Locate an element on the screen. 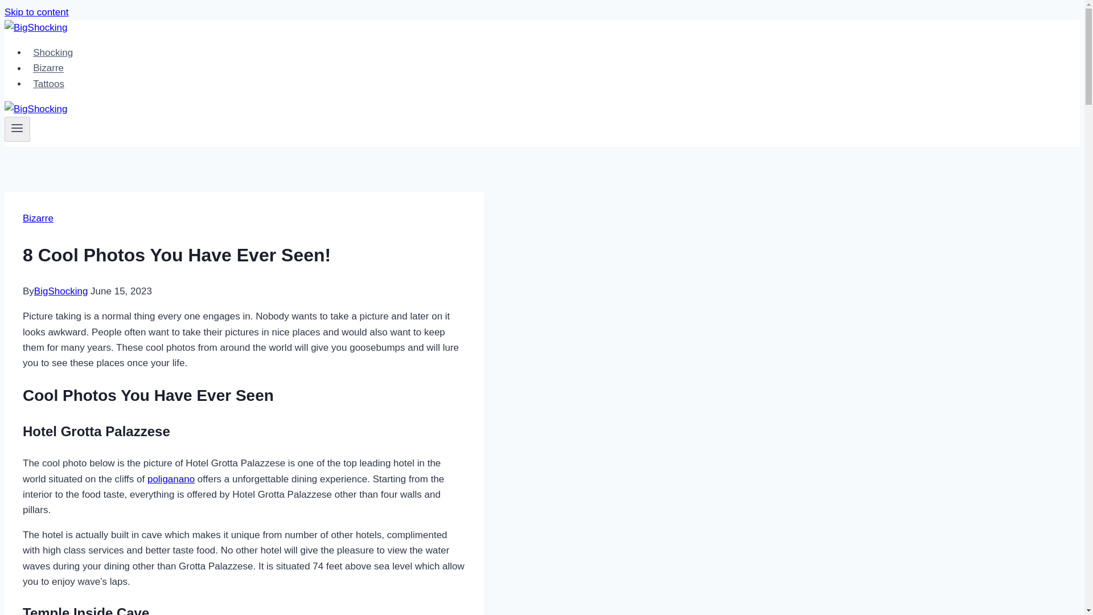 This screenshot has height=615, width=1093. Tattoos is located at coordinates (48, 84).